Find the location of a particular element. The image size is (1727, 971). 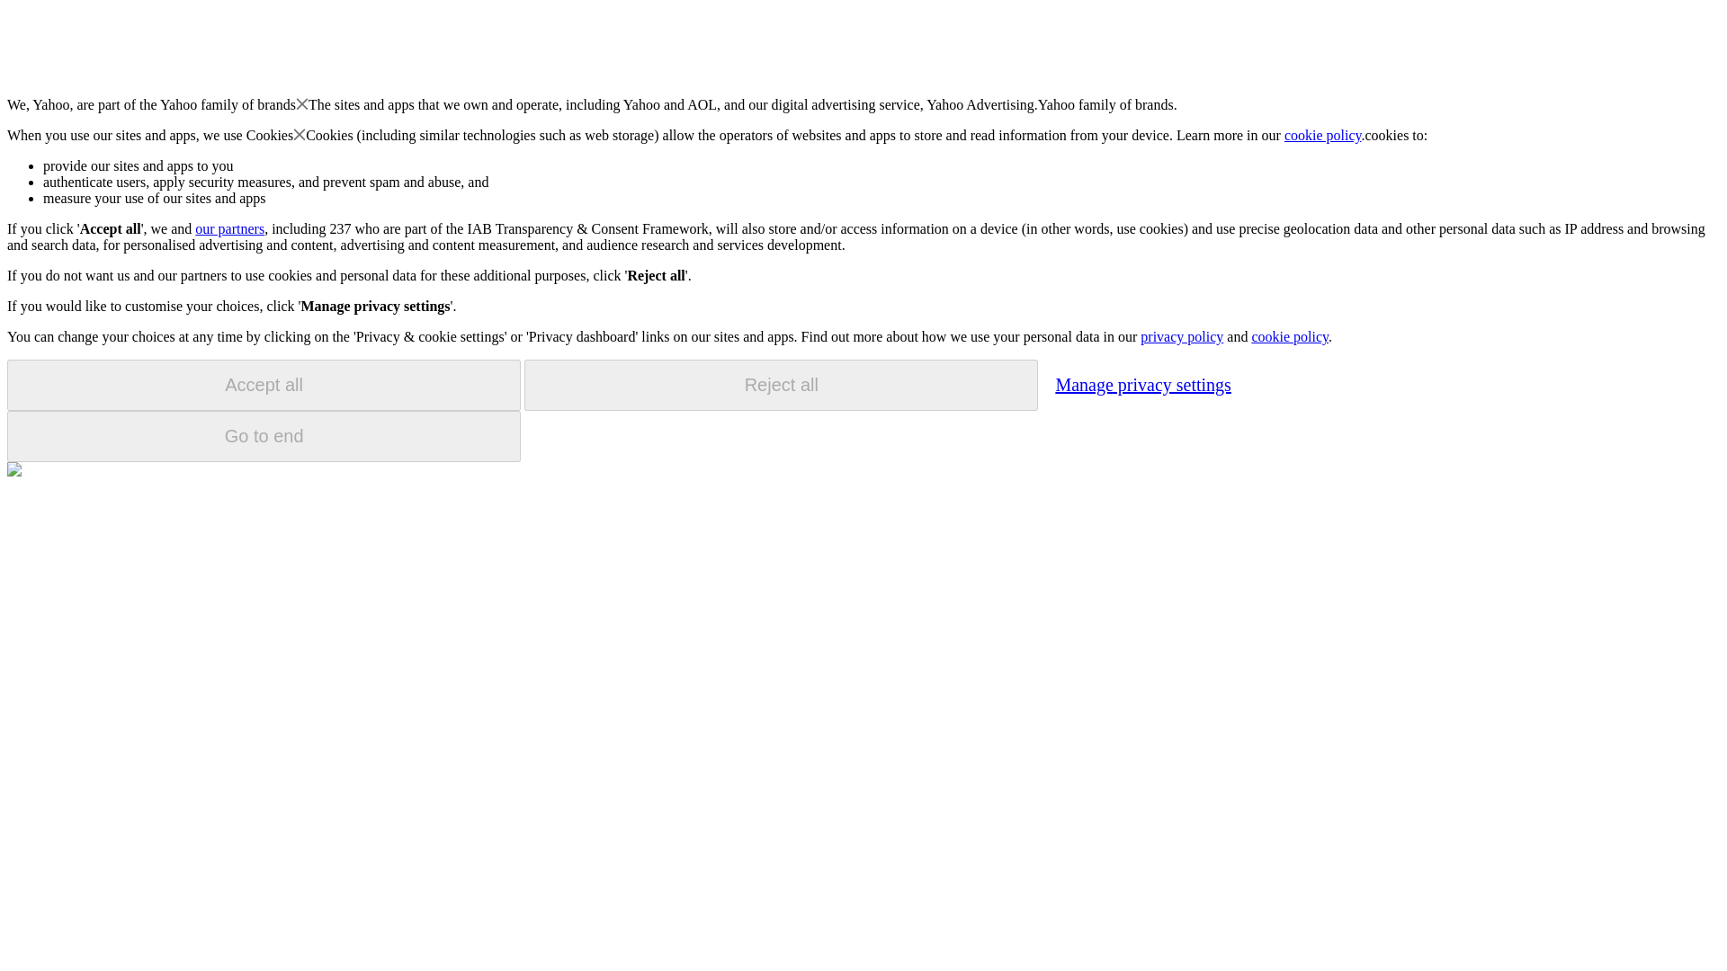

our partners is located at coordinates (228, 228).